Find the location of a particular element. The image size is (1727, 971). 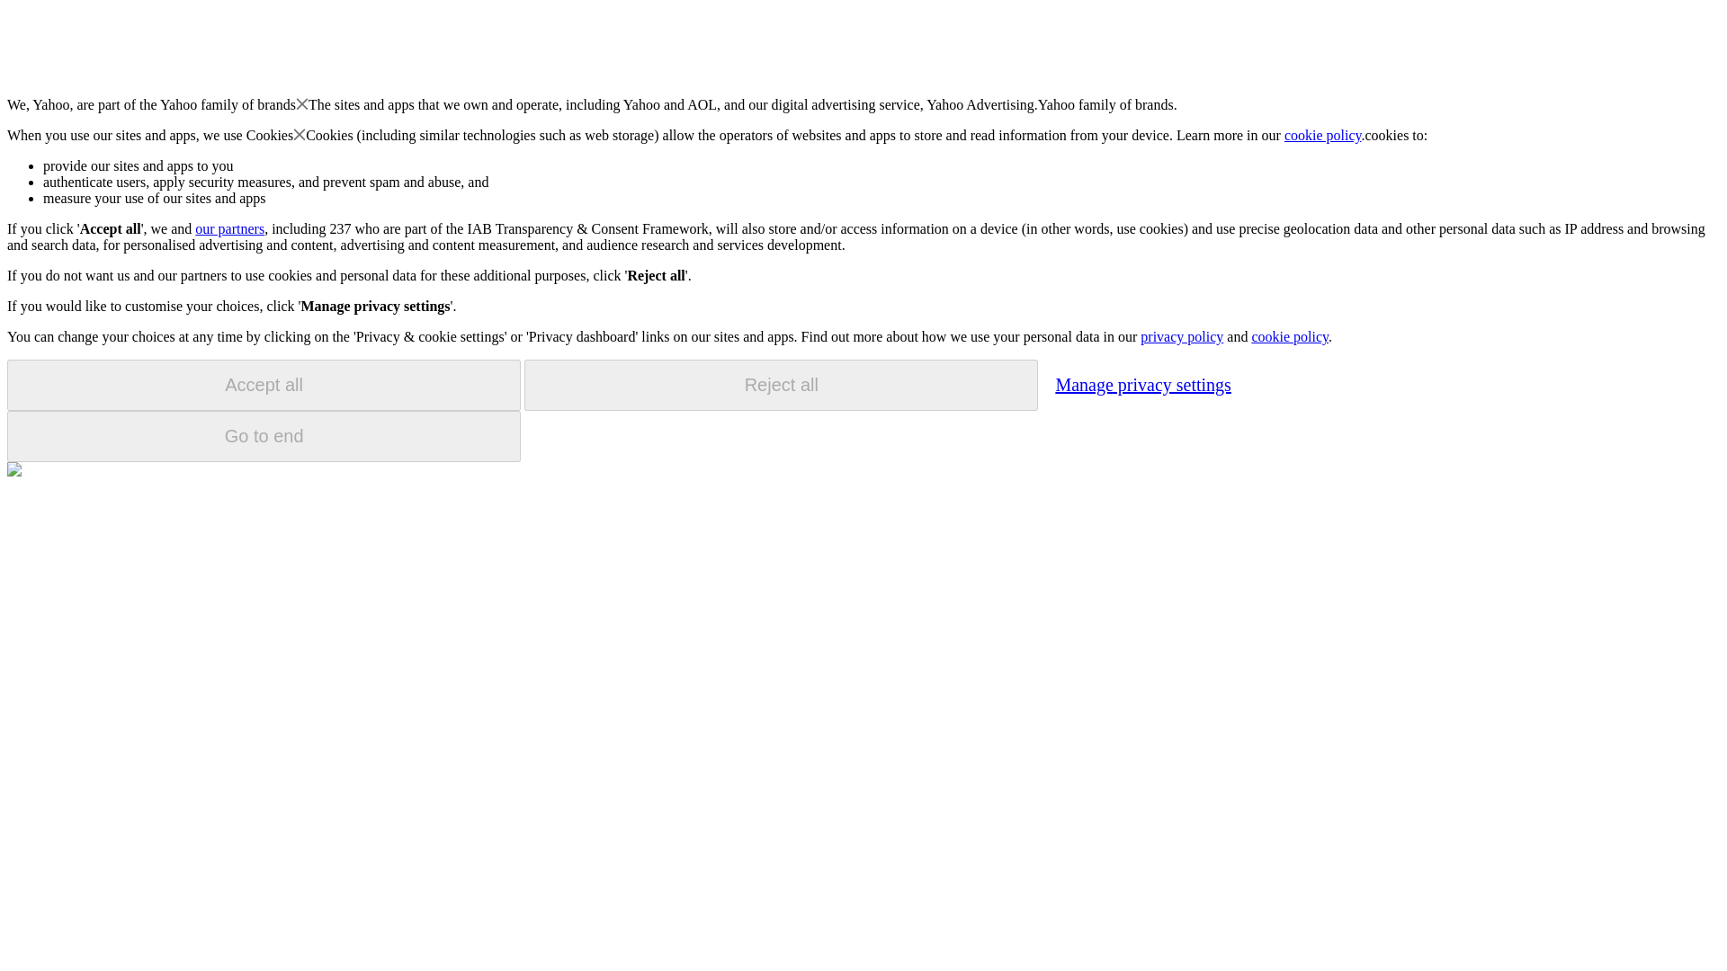

our partners is located at coordinates (228, 228).